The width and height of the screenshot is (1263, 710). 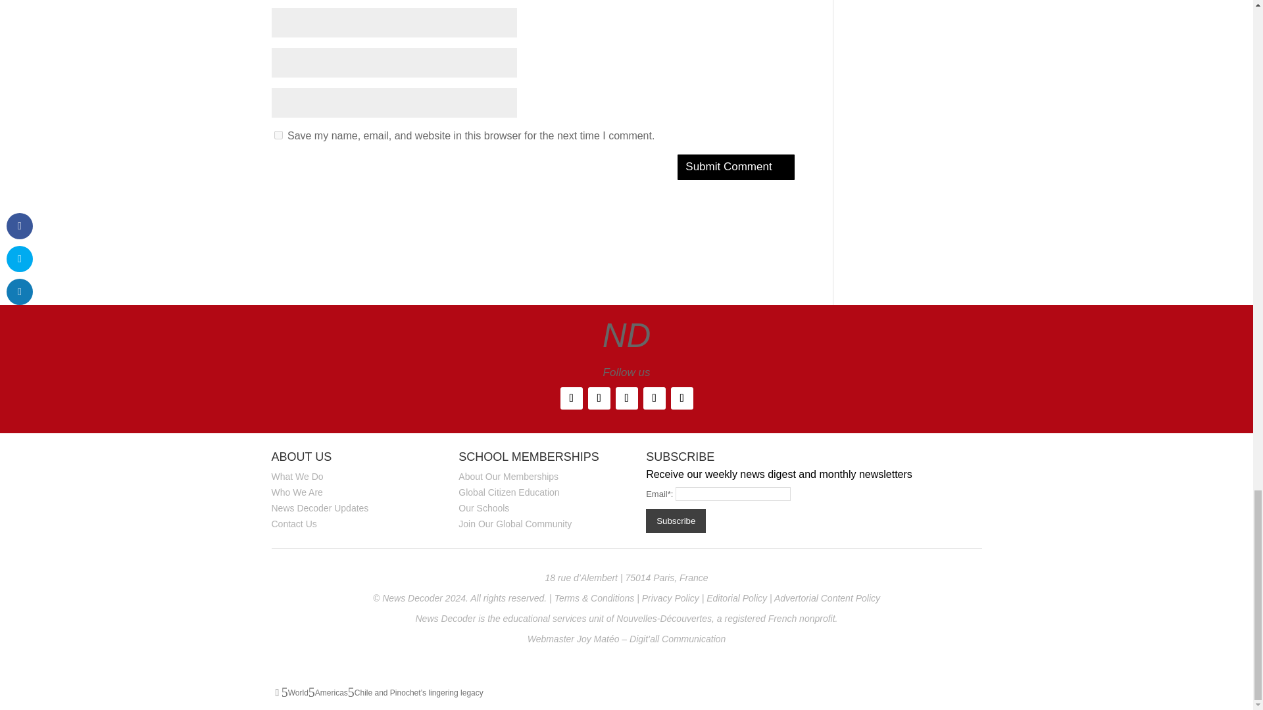 What do you see at coordinates (571, 398) in the screenshot?
I see `Follow on Facebook` at bounding box center [571, 398].